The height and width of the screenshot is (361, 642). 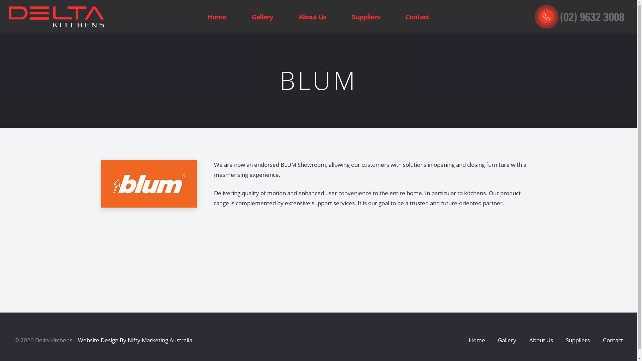 I want to click on Home, so click(x=477, y=340).